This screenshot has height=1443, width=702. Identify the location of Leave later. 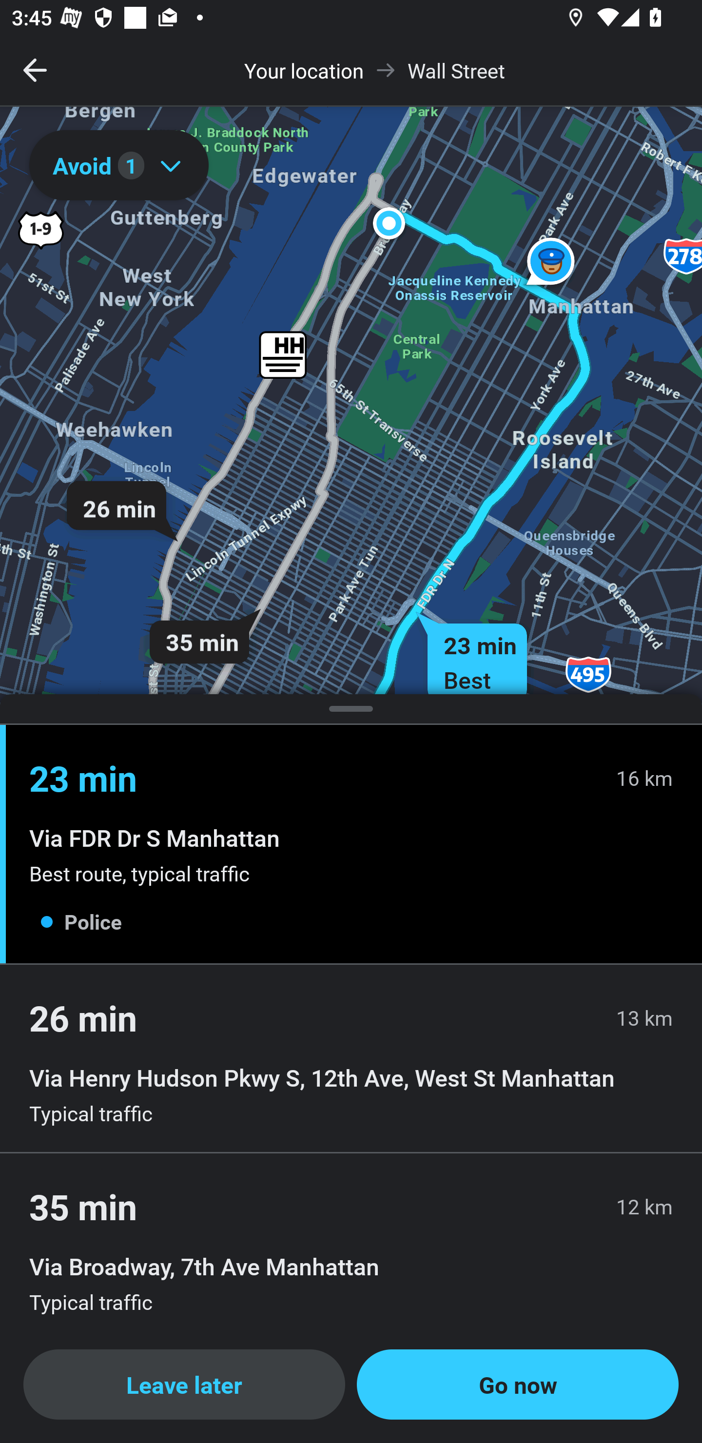
(184, 1384).